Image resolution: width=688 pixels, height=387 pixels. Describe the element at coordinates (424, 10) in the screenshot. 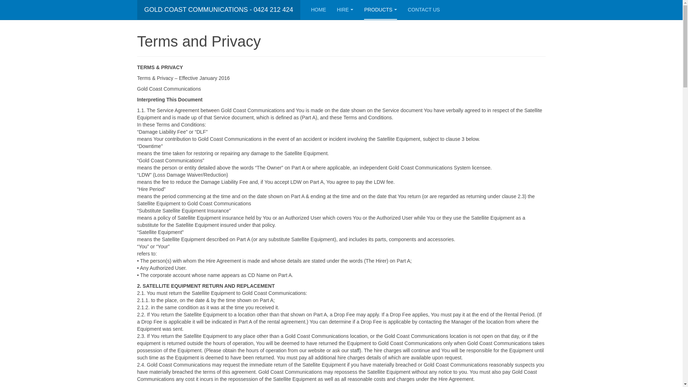

I see `CONTACT US` at that location.